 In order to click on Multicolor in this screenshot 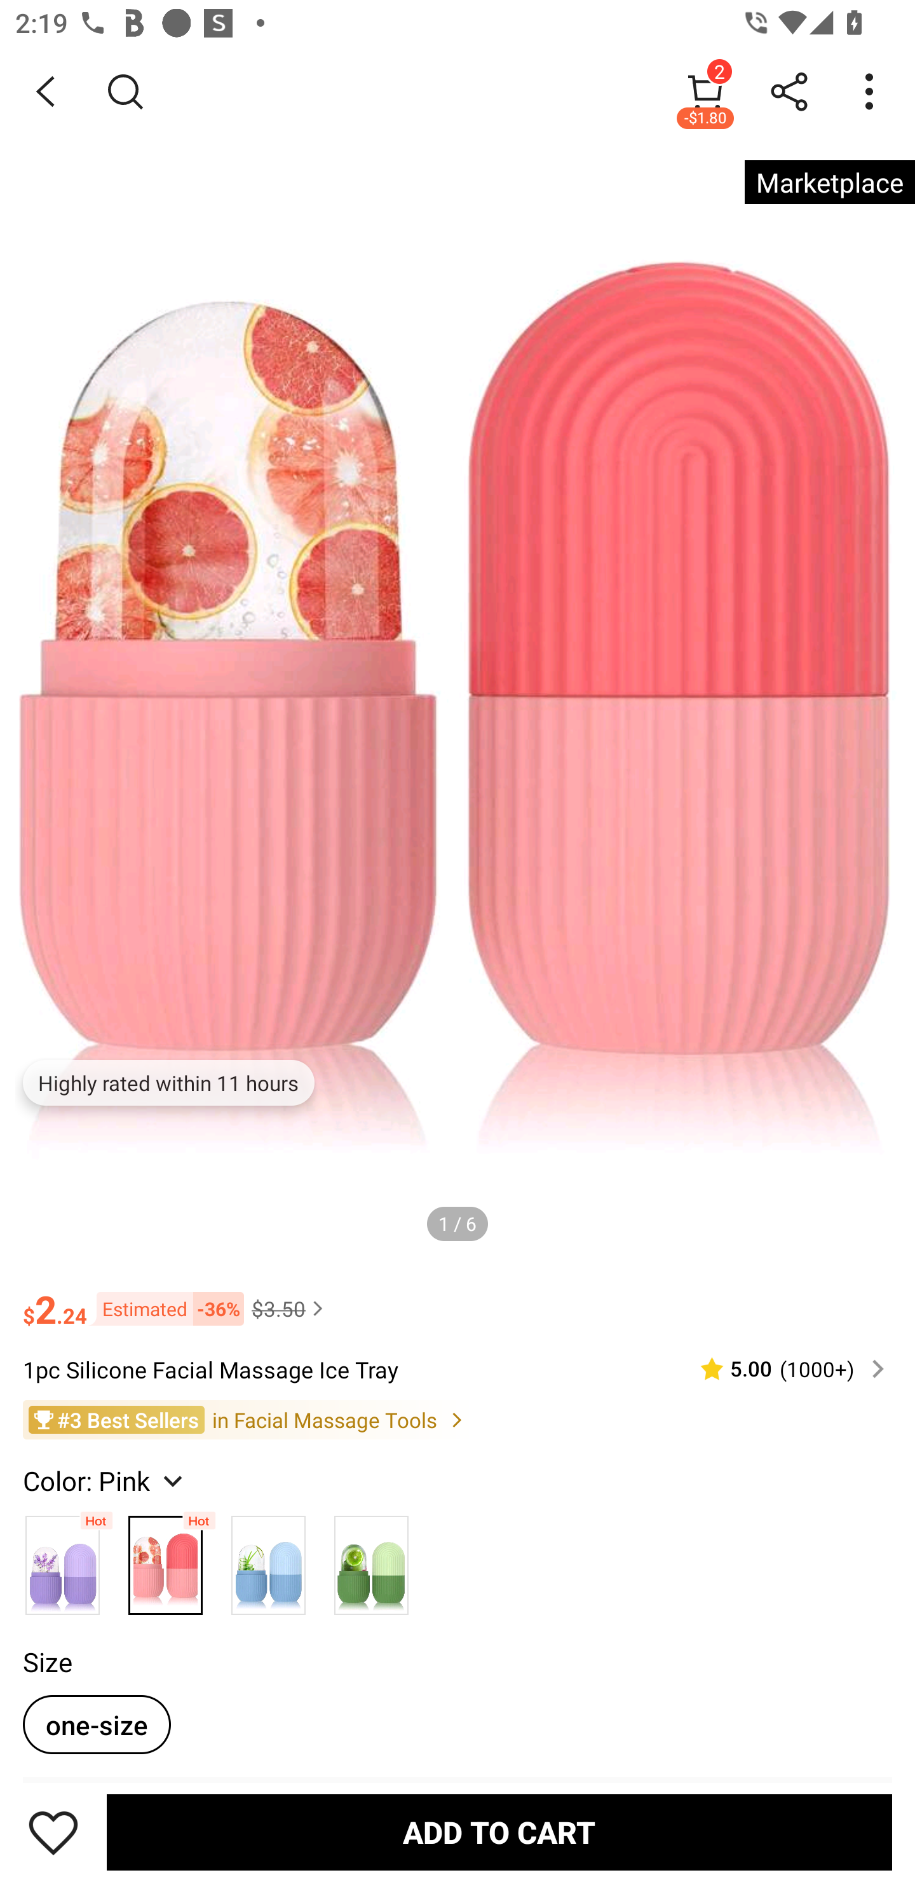, I will do `click(62, 1559)`.